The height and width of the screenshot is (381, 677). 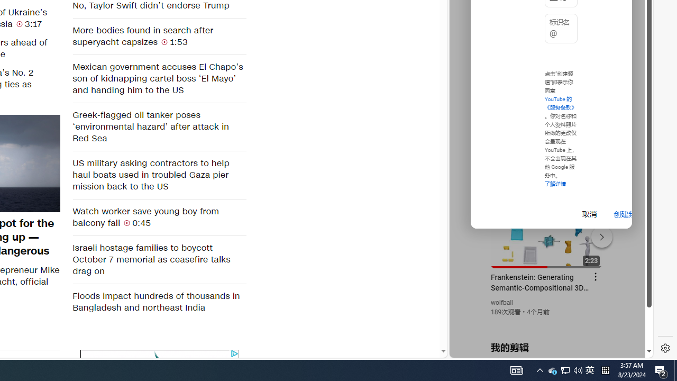 I want to click on Class: dict_pnIcon rms_img, so click(x=544, y=349).